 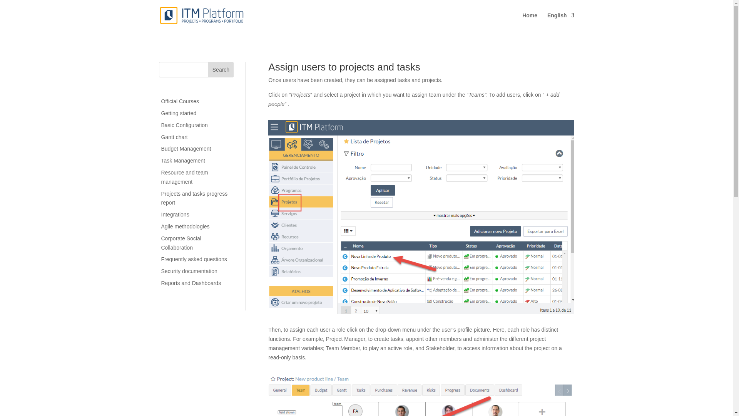 What do you see at coordinates (179, 113) in the screenshot?
I see `Getting started` at bounding box center [179, 113].